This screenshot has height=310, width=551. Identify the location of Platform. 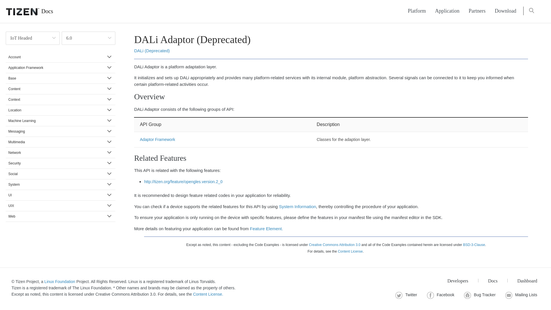
(417, 11).